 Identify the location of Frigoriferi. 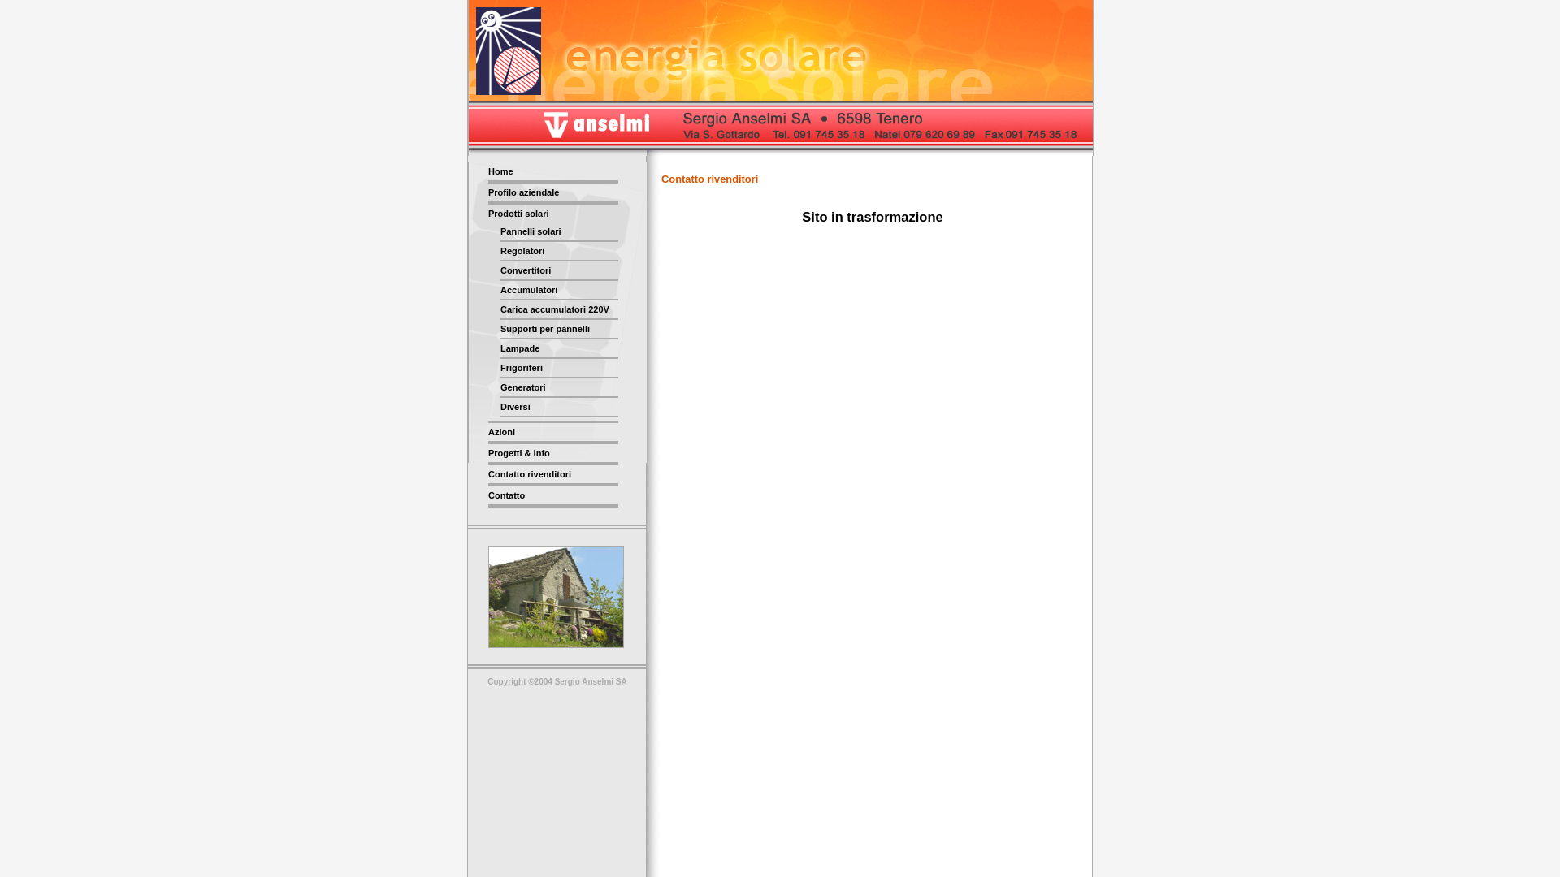
(559, 369).